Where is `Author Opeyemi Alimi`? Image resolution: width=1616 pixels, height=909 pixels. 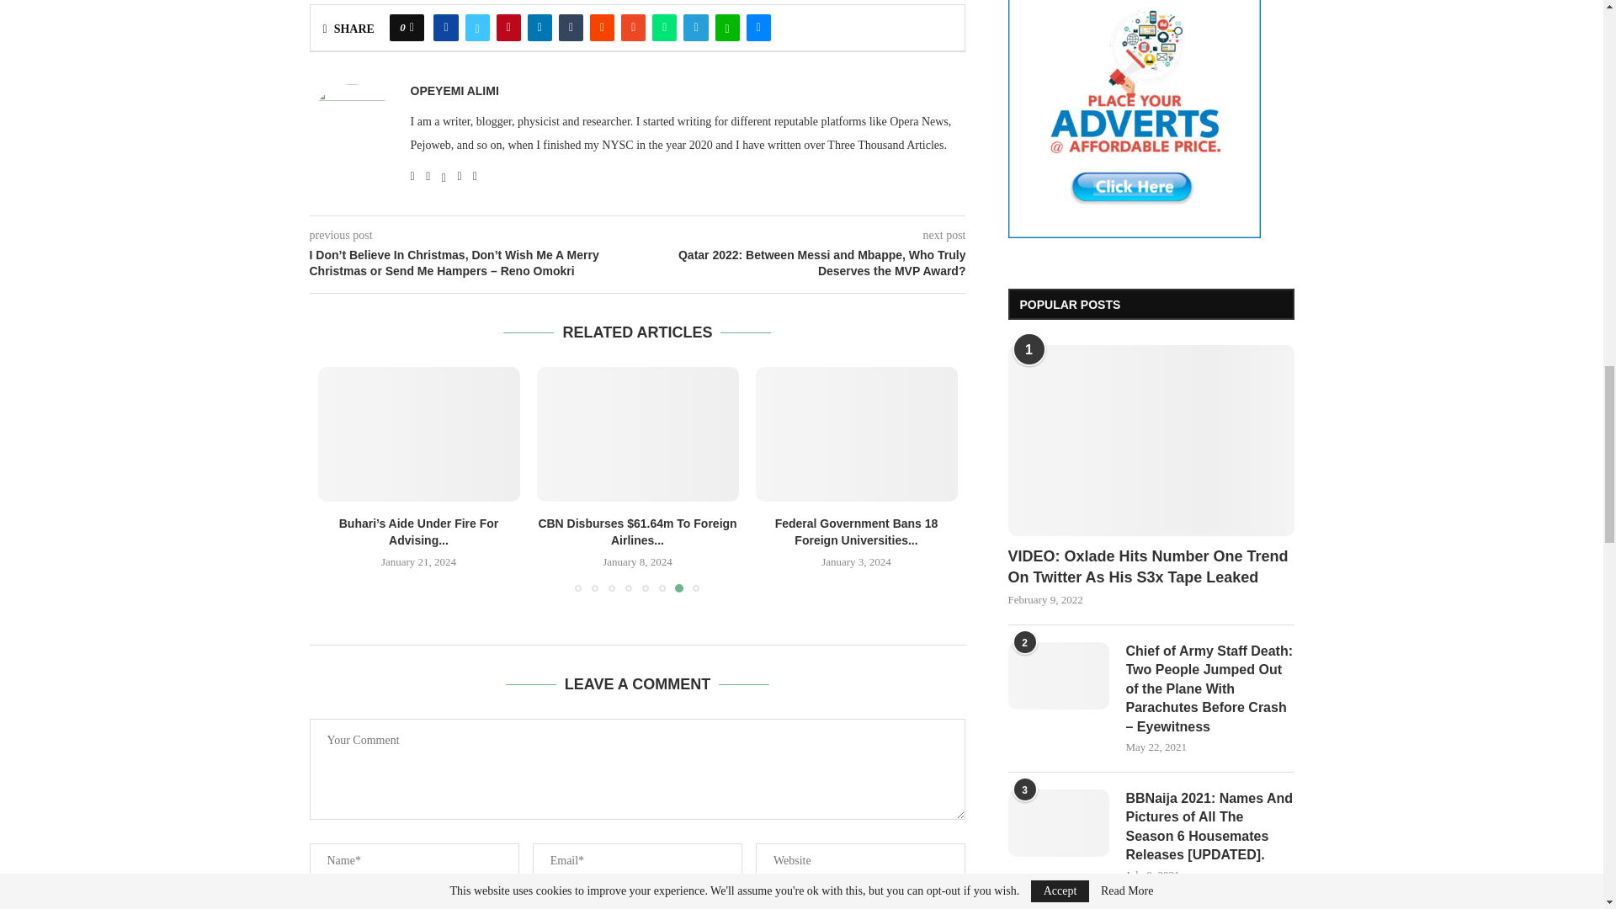 Author Opeyemi Alimi is located at coordinates (454, 91).